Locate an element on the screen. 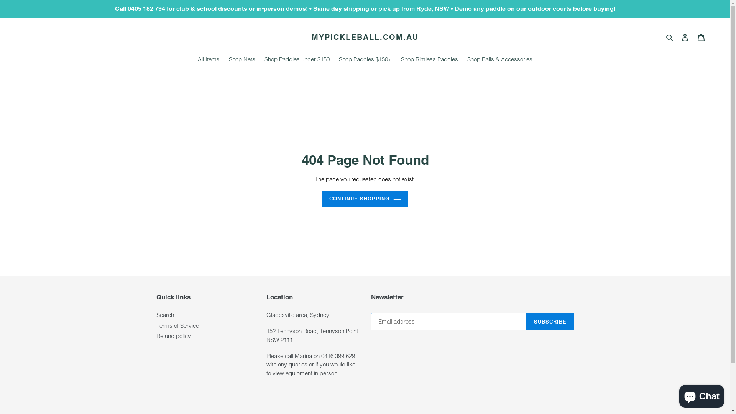 This screenshot has width=736, height=414. MYPICKLEBALL.COM.AU is located at coordinates (365, 37).